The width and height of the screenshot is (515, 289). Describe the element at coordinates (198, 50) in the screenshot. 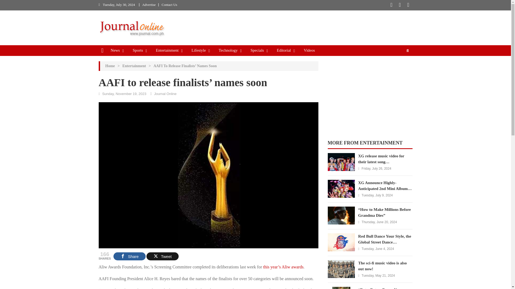

I see `Lifestyle` at that location.